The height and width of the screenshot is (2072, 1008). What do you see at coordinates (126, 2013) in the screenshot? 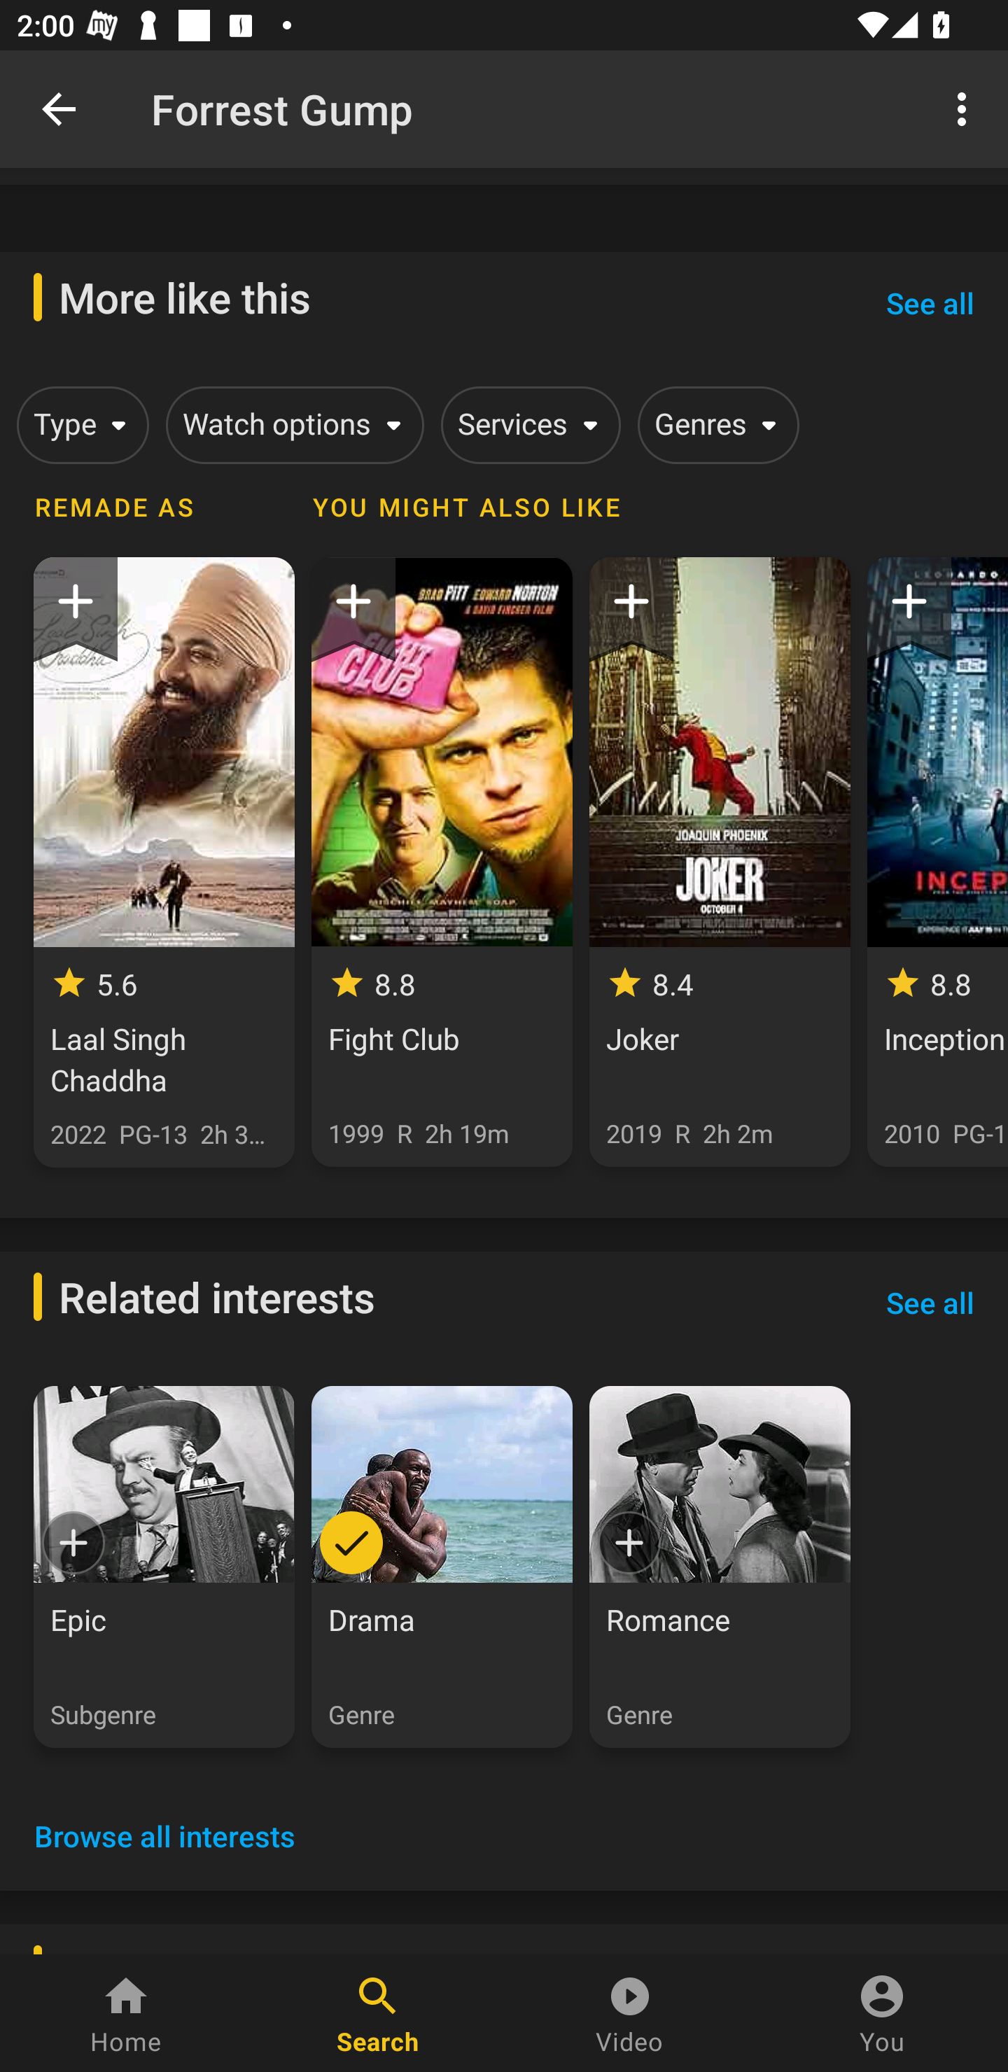
I see `Home` at bounding box center [126, 2013].